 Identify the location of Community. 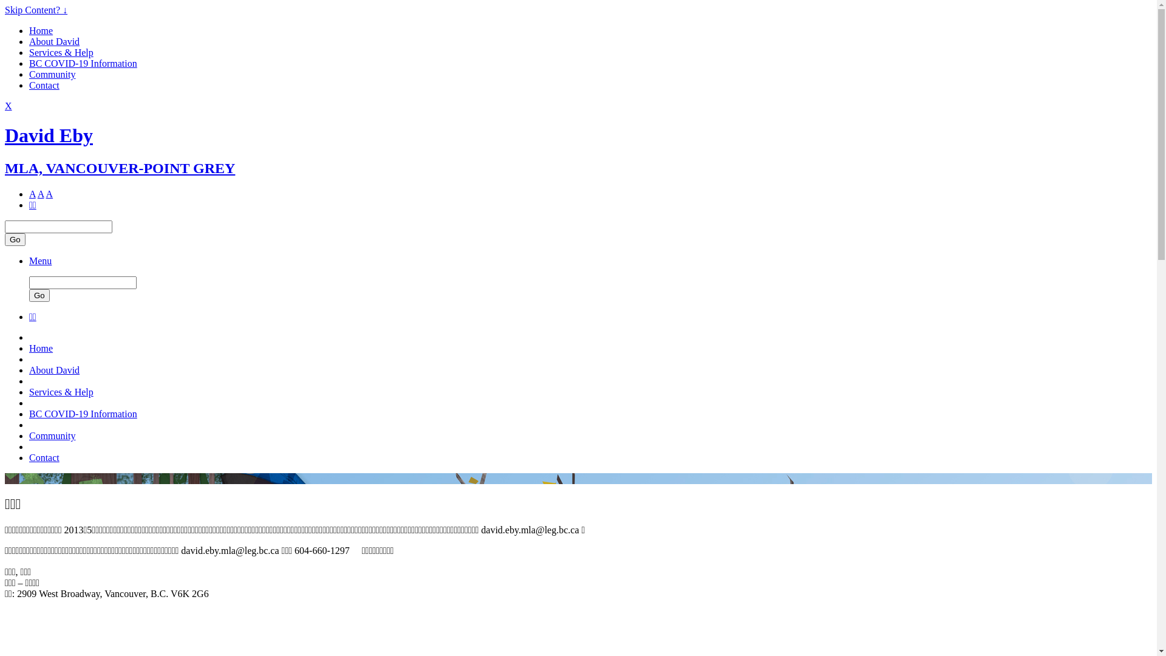
(52, 74).